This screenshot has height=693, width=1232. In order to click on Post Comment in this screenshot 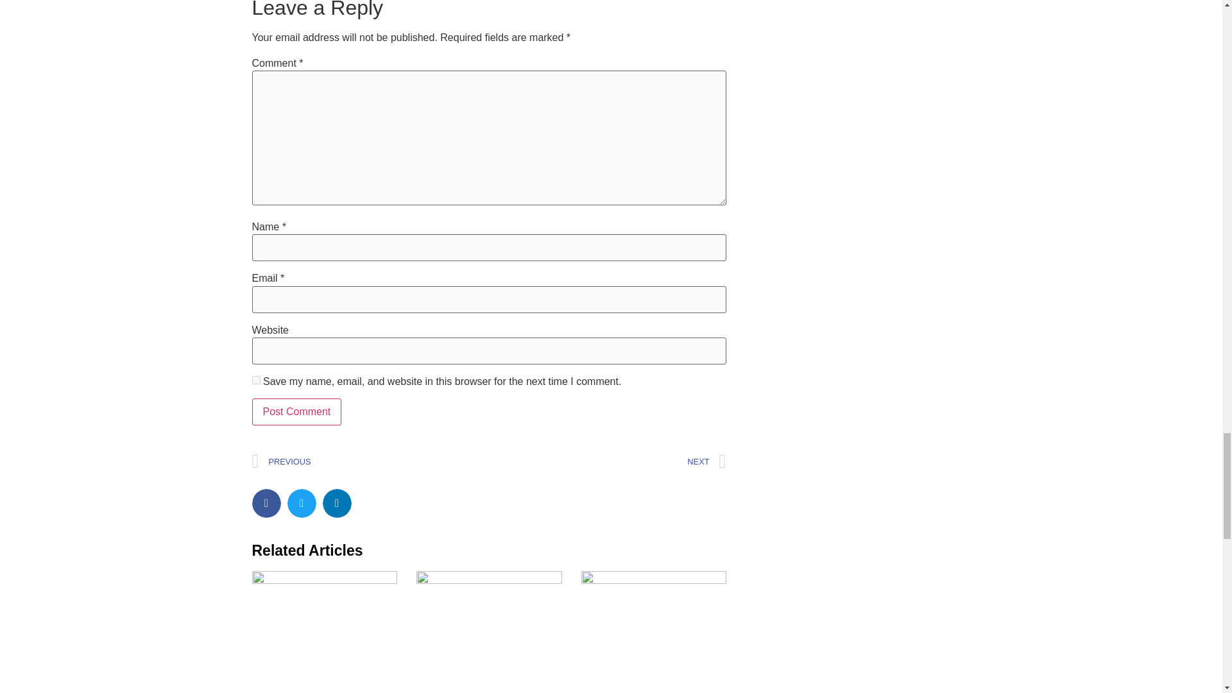, I will do `click(296, 412)`.